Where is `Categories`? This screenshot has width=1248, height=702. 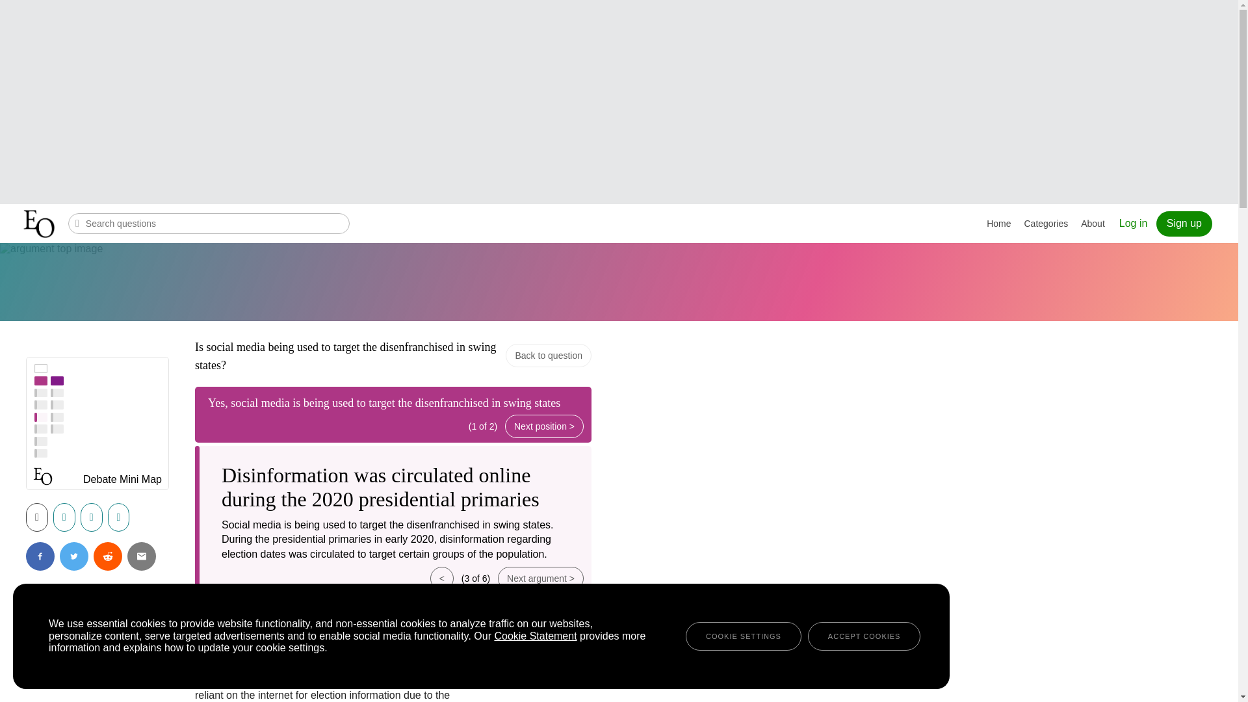
Categories is located at coordinates (1046, 224).